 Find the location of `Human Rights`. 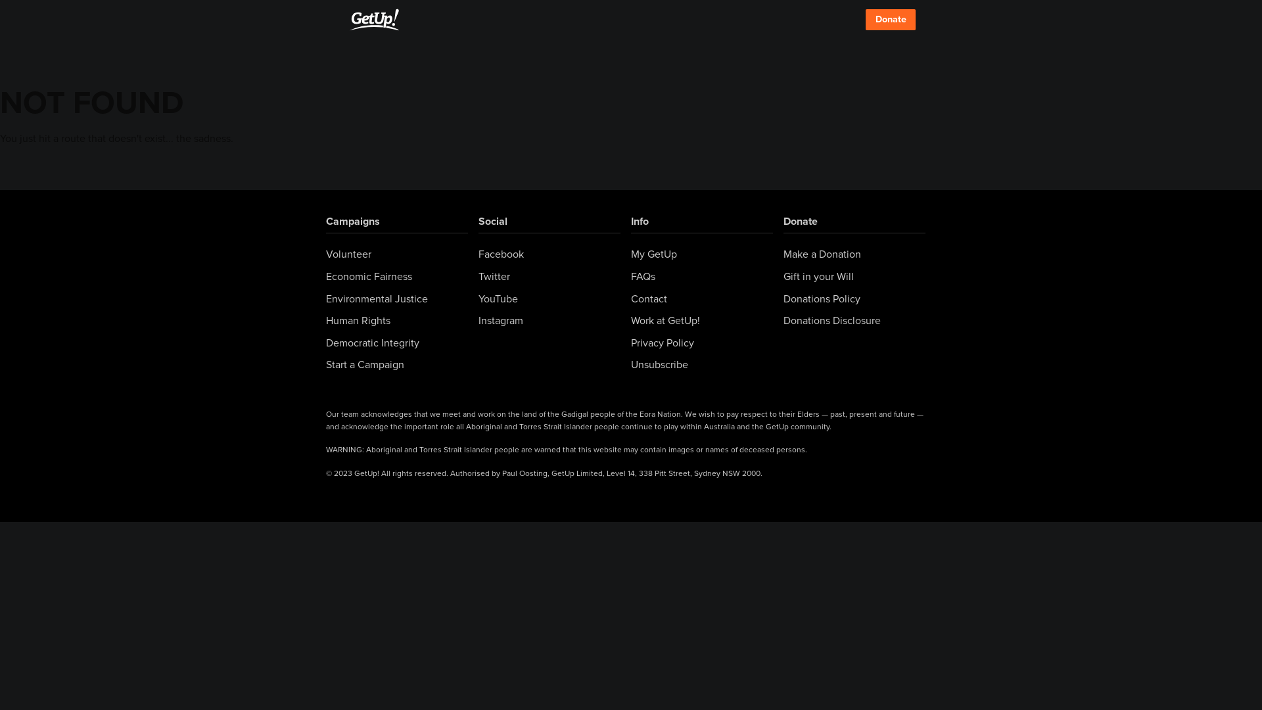

Human Rights is located at coordinates (358, 321).